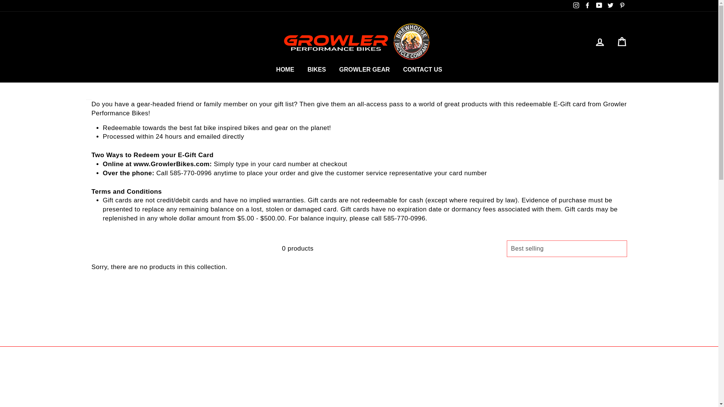 This screenshot has width=724, height=407. I want to click on GROWLER GEAR, so click(364, 69).